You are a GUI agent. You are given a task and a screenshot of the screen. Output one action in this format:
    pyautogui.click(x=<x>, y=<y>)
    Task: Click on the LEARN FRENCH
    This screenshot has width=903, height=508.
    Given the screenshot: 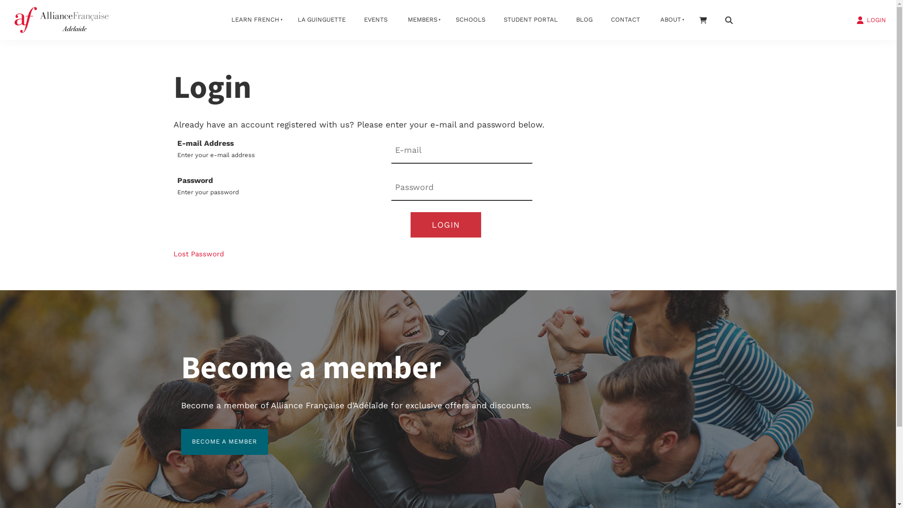 What is the action you would take?
    pyautogui.click(x=254, y=20)
    